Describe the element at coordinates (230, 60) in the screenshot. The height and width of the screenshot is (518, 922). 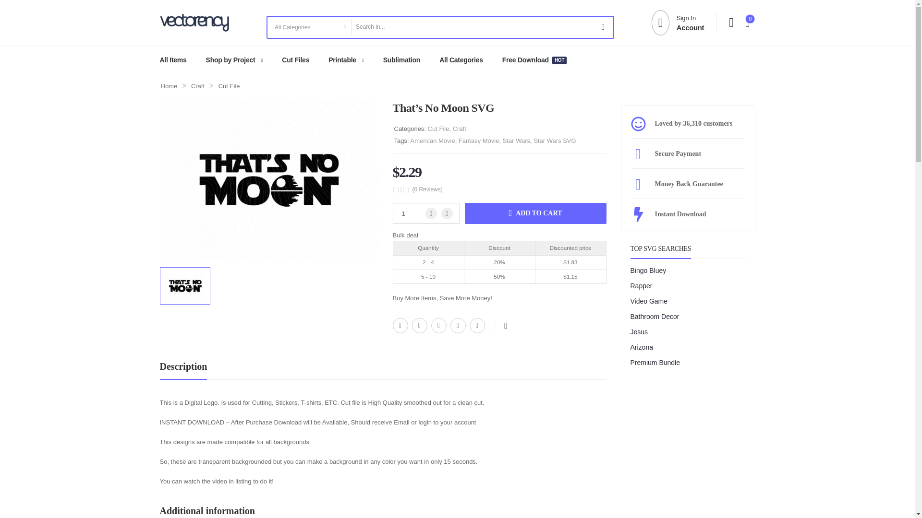
I see `Shop by Project` at that location.